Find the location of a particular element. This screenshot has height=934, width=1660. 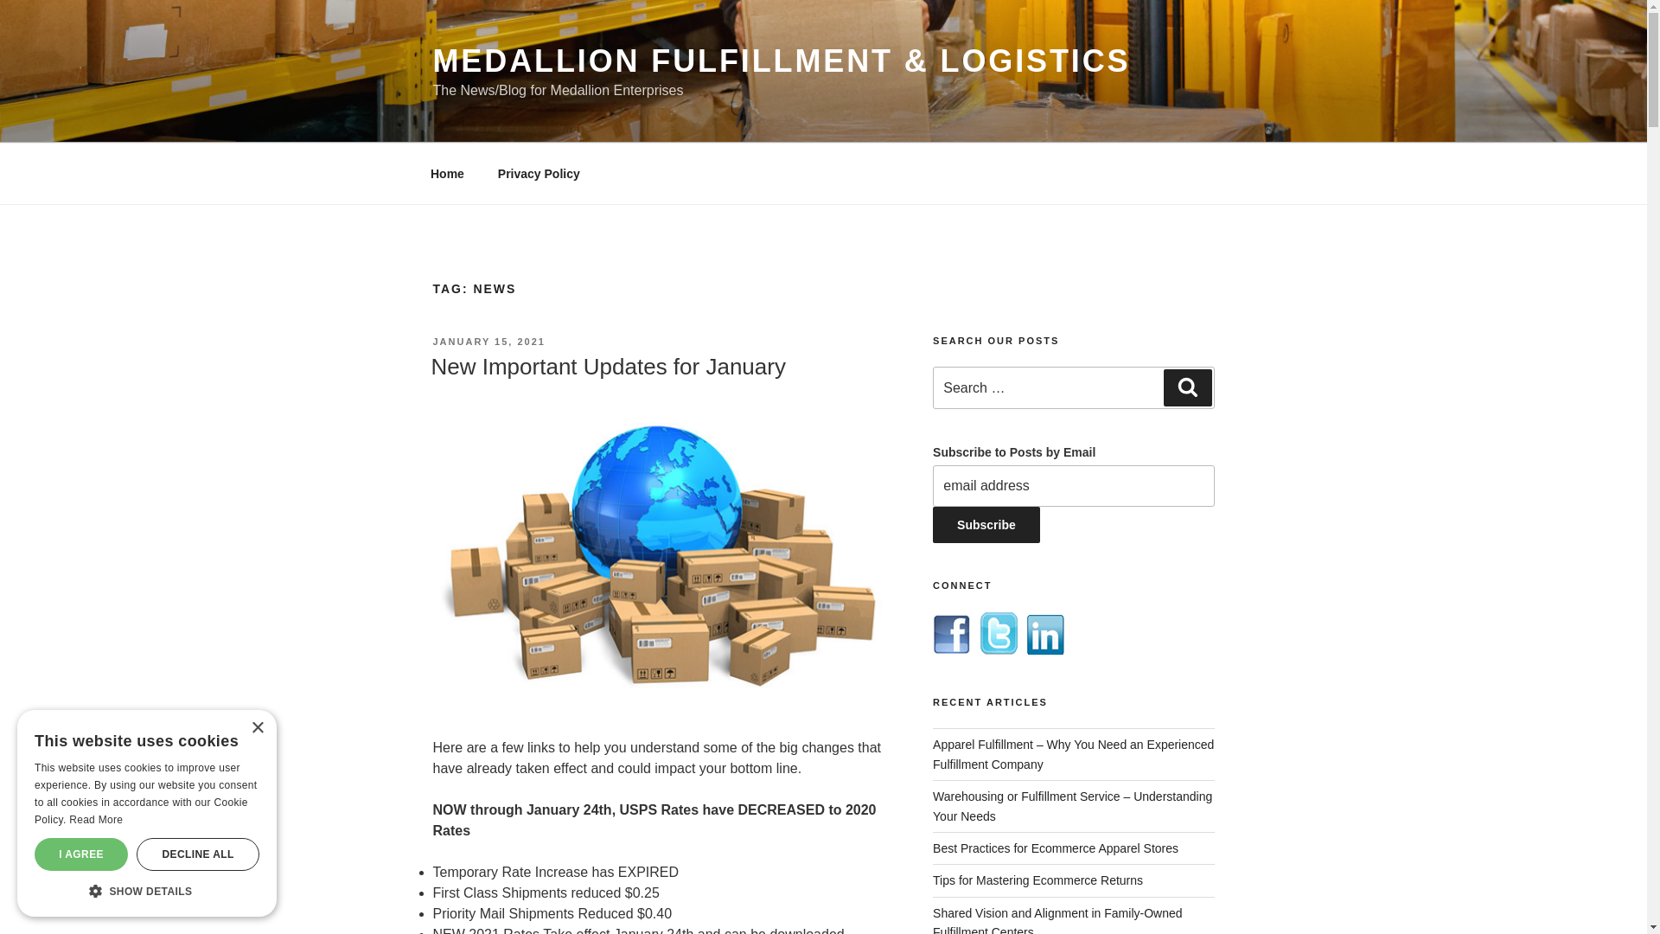

Best Practices for Ecommerce Apparel Stores is located at coordinates (1056, 848).